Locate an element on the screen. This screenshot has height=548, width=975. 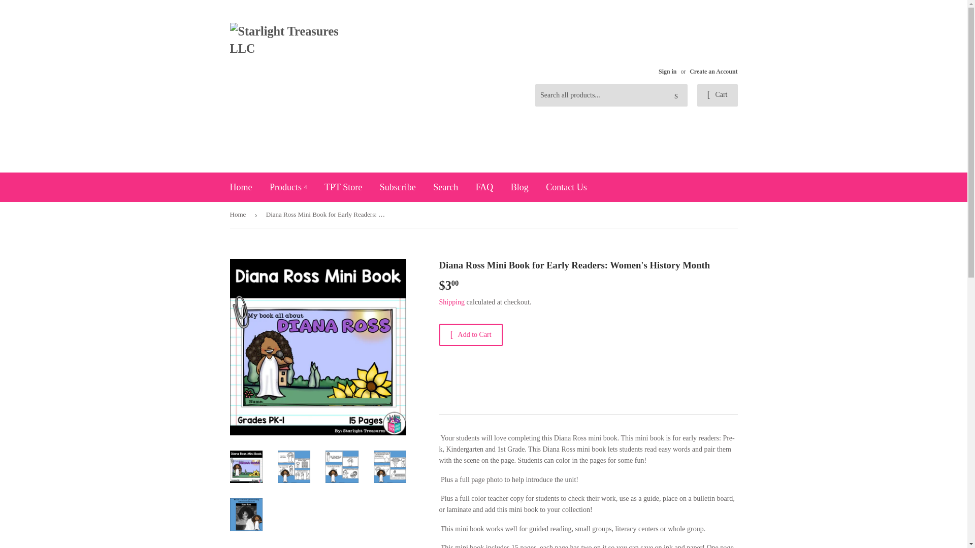
TPT Store is located at coordinates (343, 187).